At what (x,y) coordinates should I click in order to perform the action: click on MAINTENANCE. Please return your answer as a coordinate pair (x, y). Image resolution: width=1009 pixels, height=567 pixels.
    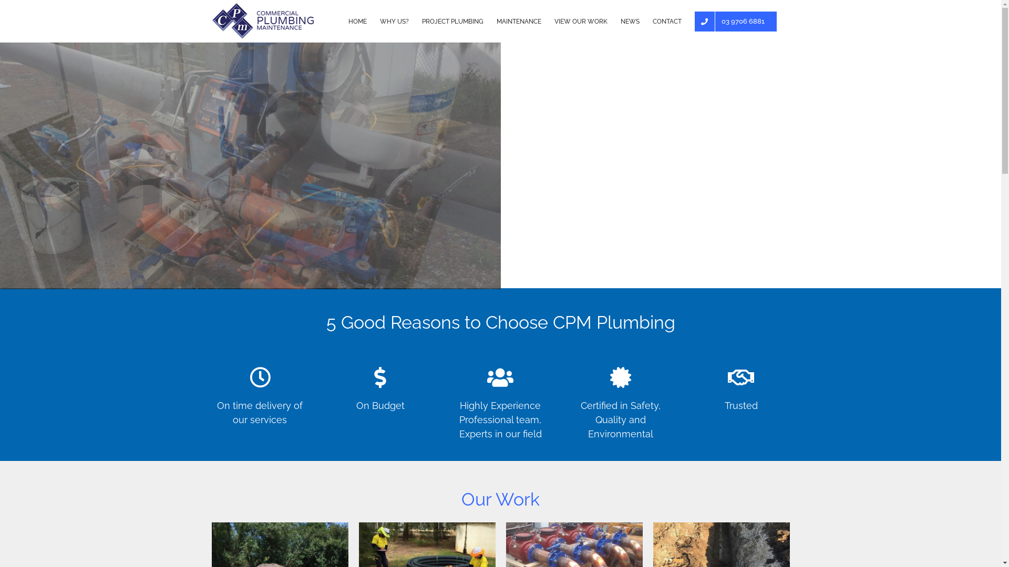
    Looking at the image, I should click on (518, 21).